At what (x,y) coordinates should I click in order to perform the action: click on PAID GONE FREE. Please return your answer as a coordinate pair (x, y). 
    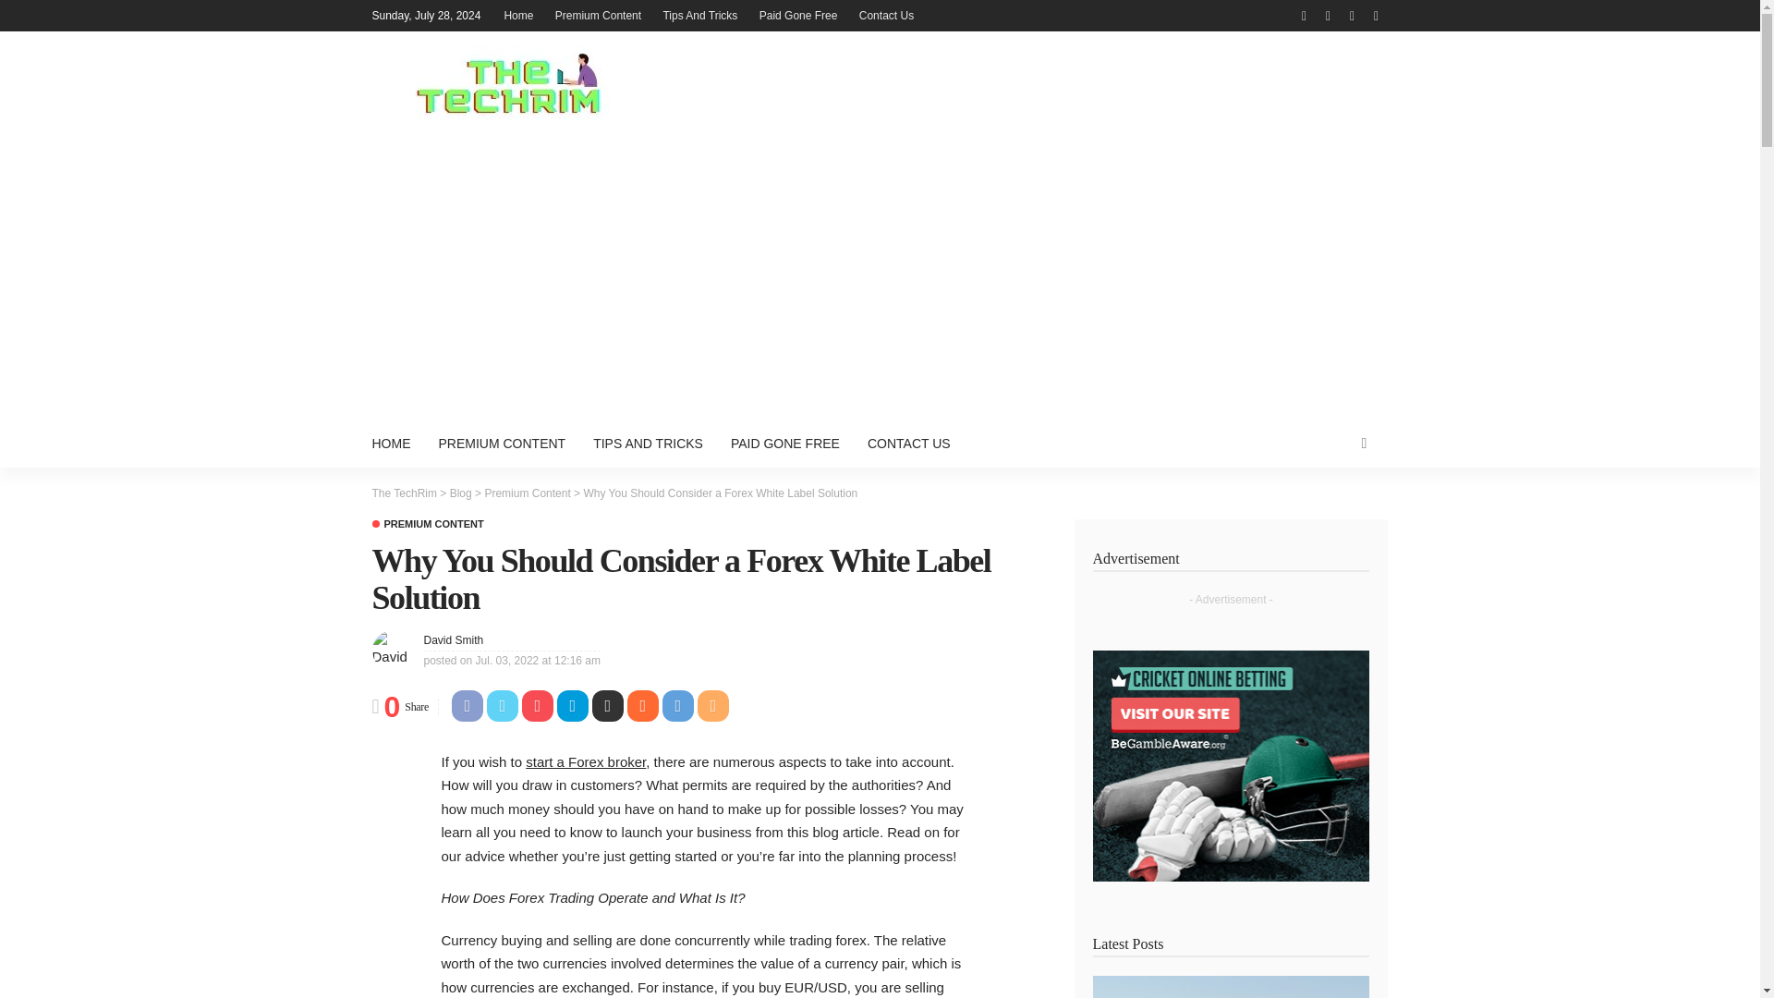
    Looking at the image, I should click on (784, 444).